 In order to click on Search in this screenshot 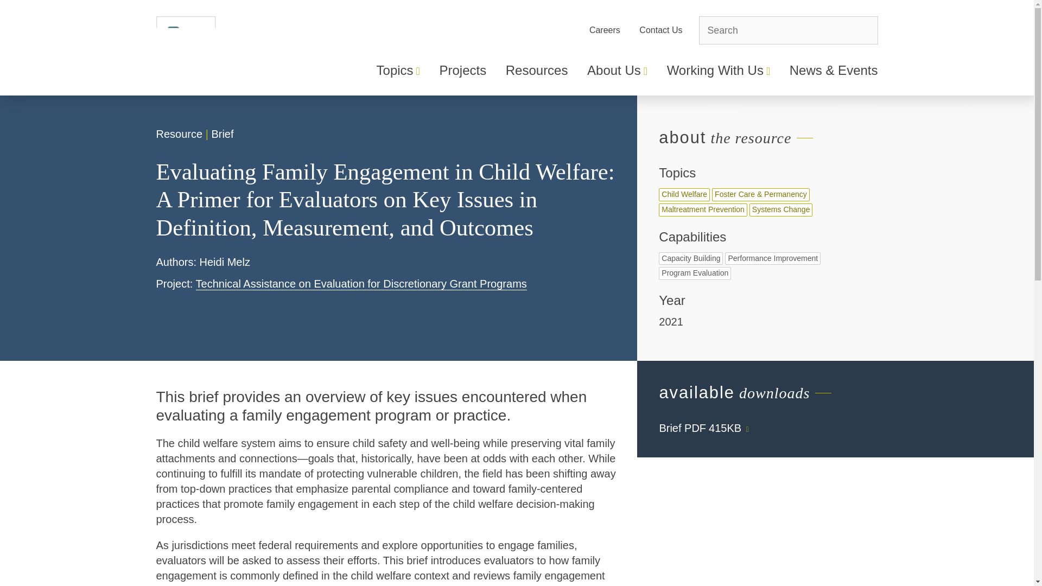, I will do `click(788, 30)`.